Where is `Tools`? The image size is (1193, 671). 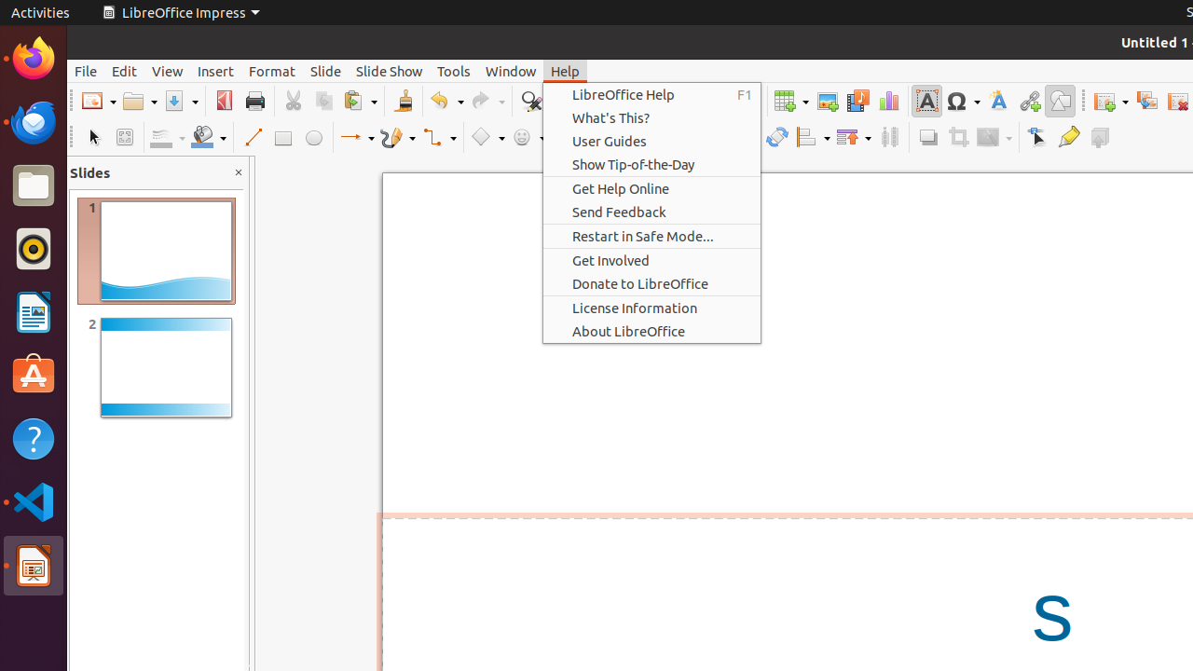 Tools is located at coordinates (454, 71).